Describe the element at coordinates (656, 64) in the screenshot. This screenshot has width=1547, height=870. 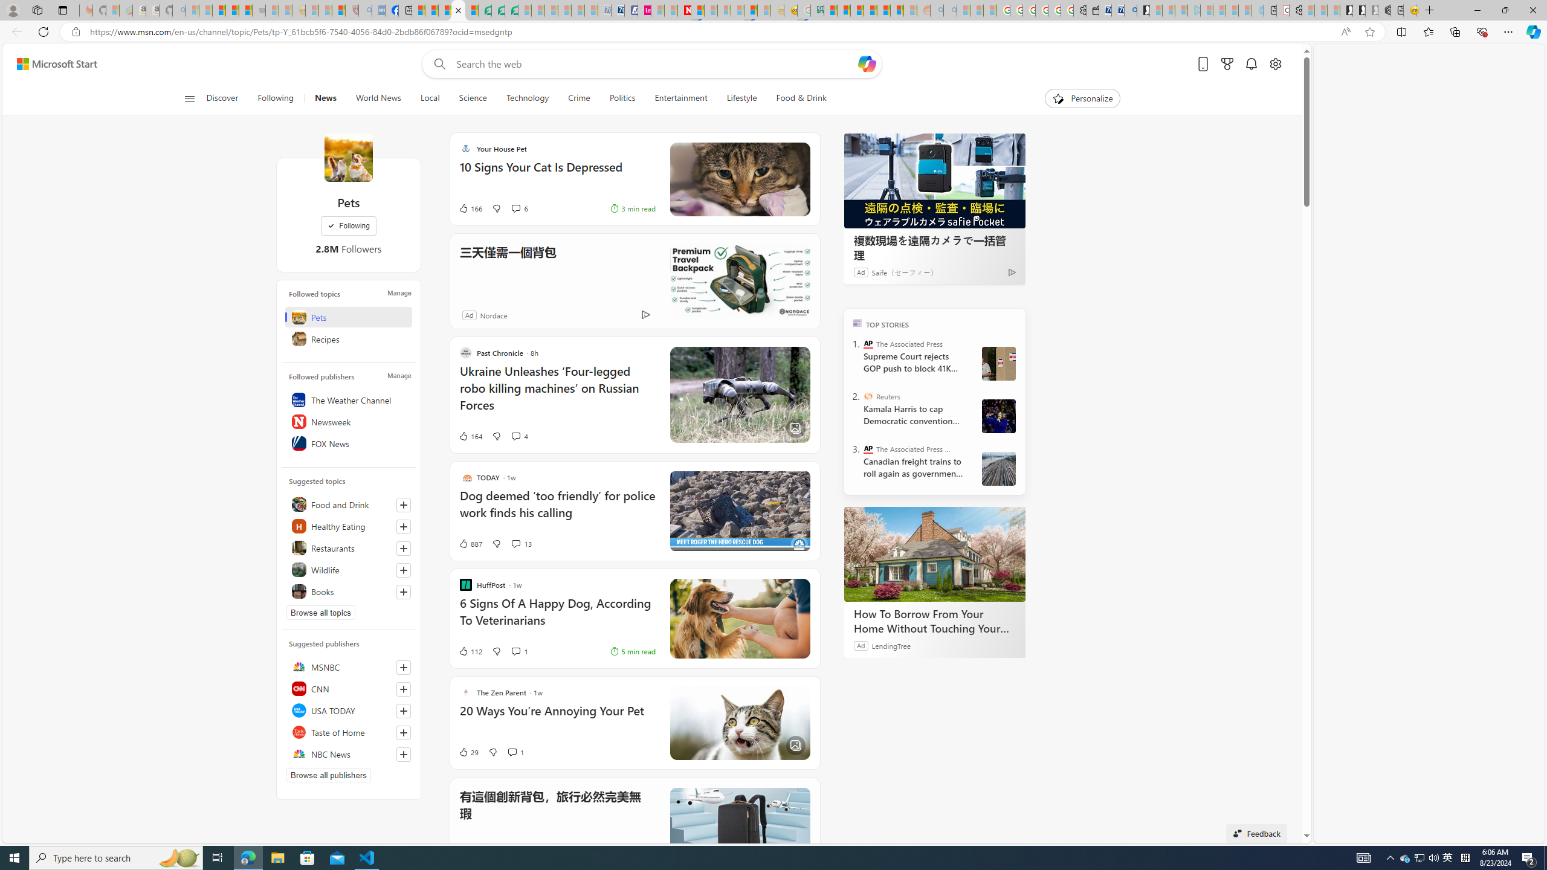
I see `Enter your search term` at that location.